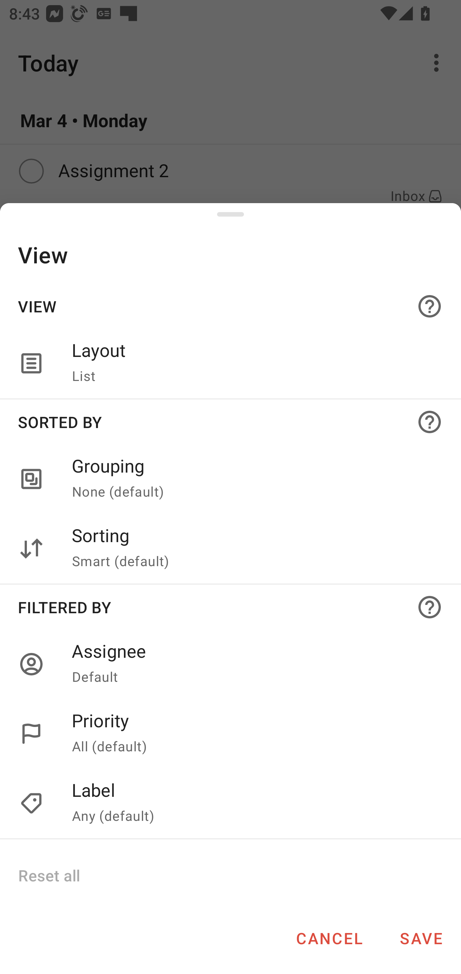  I want to click on SAVE, so click(421, 938).